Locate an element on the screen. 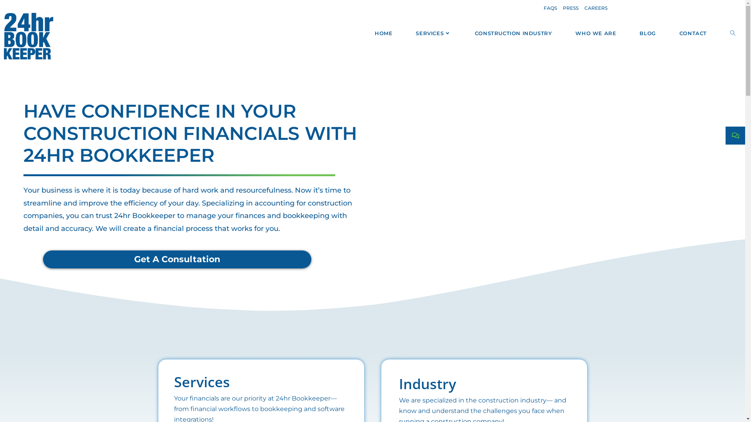  PRESS is located at coordinates (570, 8).